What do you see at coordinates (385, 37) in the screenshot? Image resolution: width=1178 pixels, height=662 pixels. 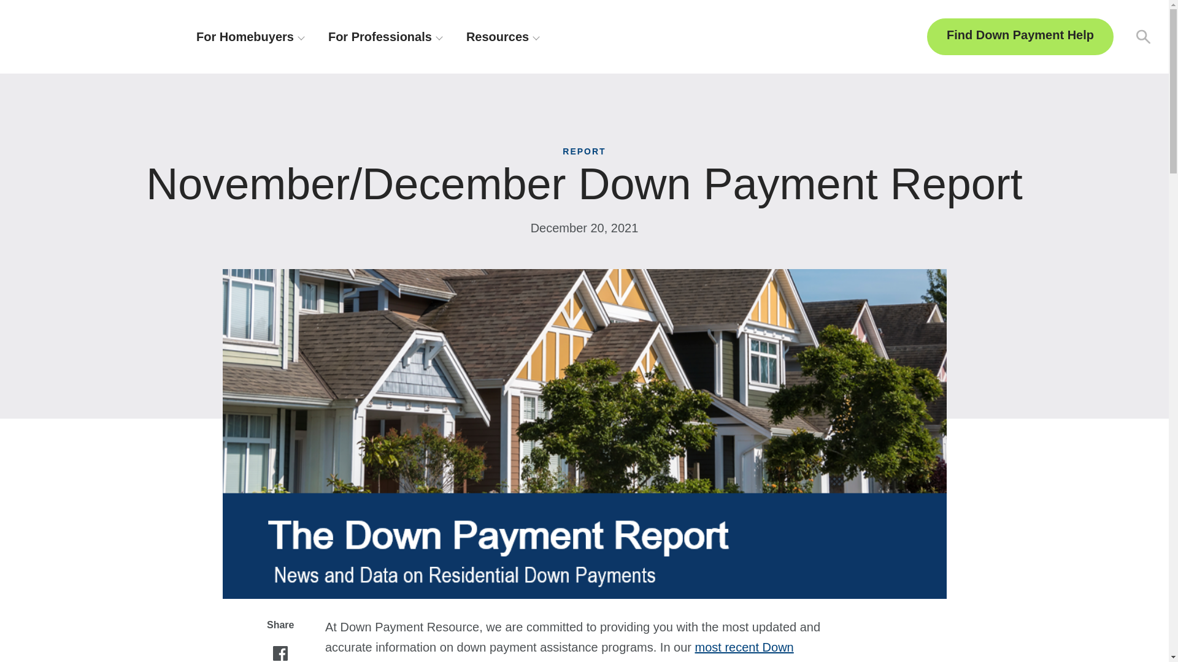 I see `For Professionals` at bounding box center [385, 37].